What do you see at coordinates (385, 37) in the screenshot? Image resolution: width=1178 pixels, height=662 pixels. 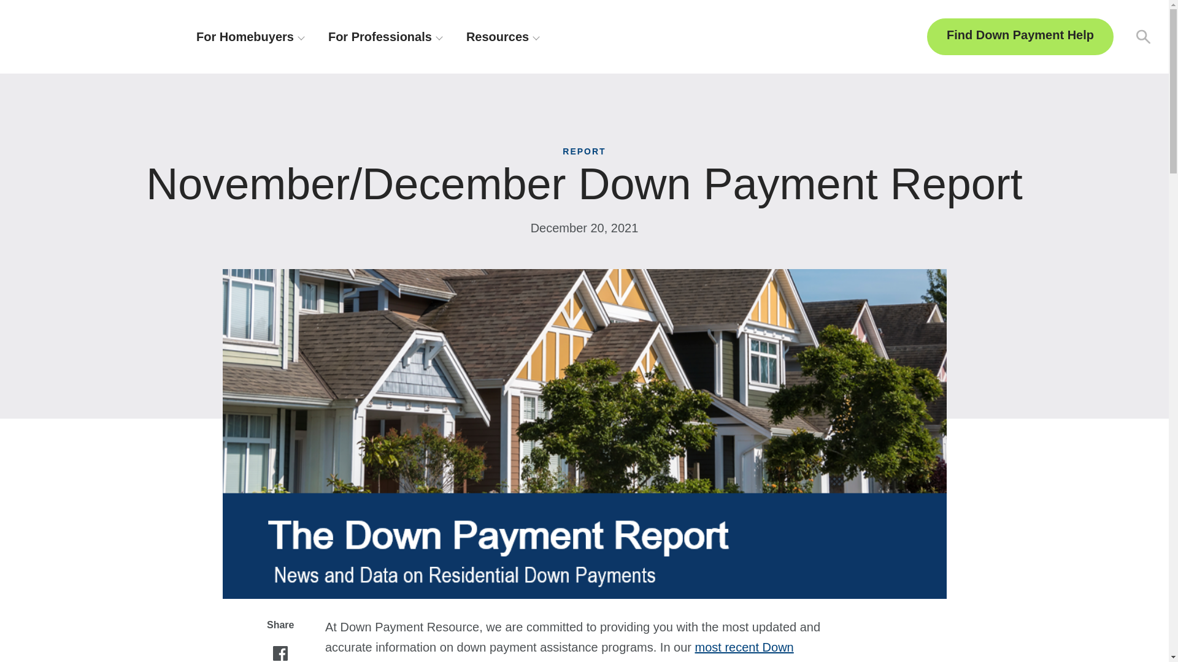 I see `For Professionals` at bounding box center [385, 37].